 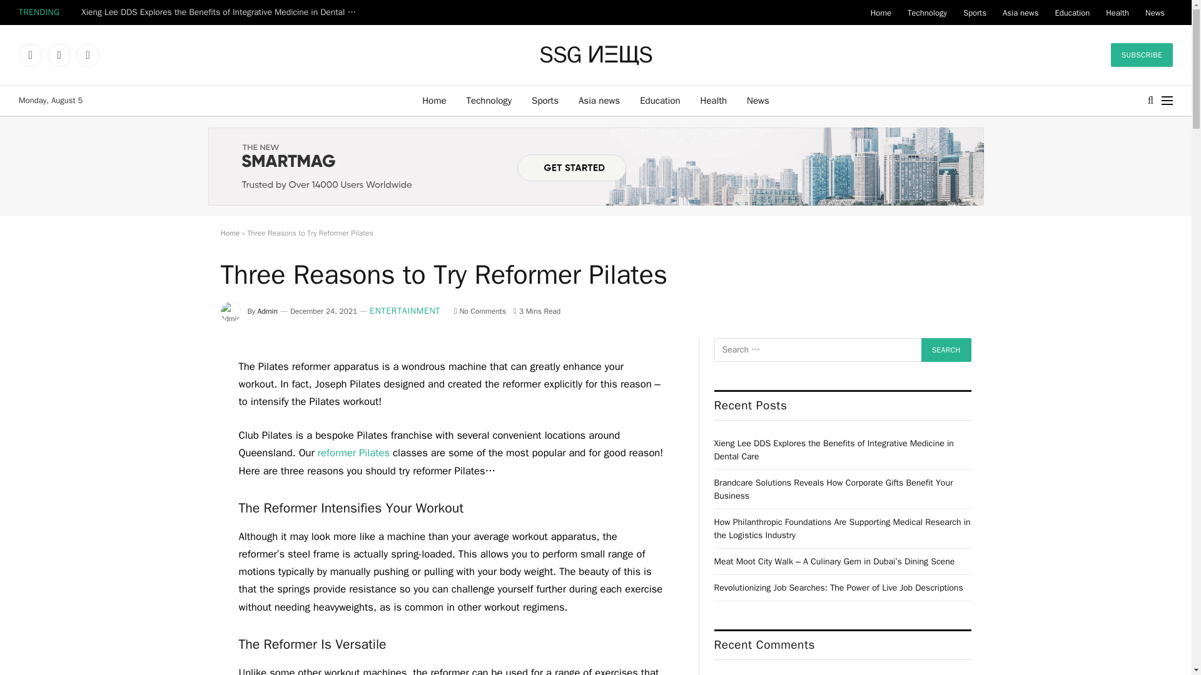 What do you see at coordinates (975, 12) in the screenshot?
I see `Sports` at bounding box center [975, 12].